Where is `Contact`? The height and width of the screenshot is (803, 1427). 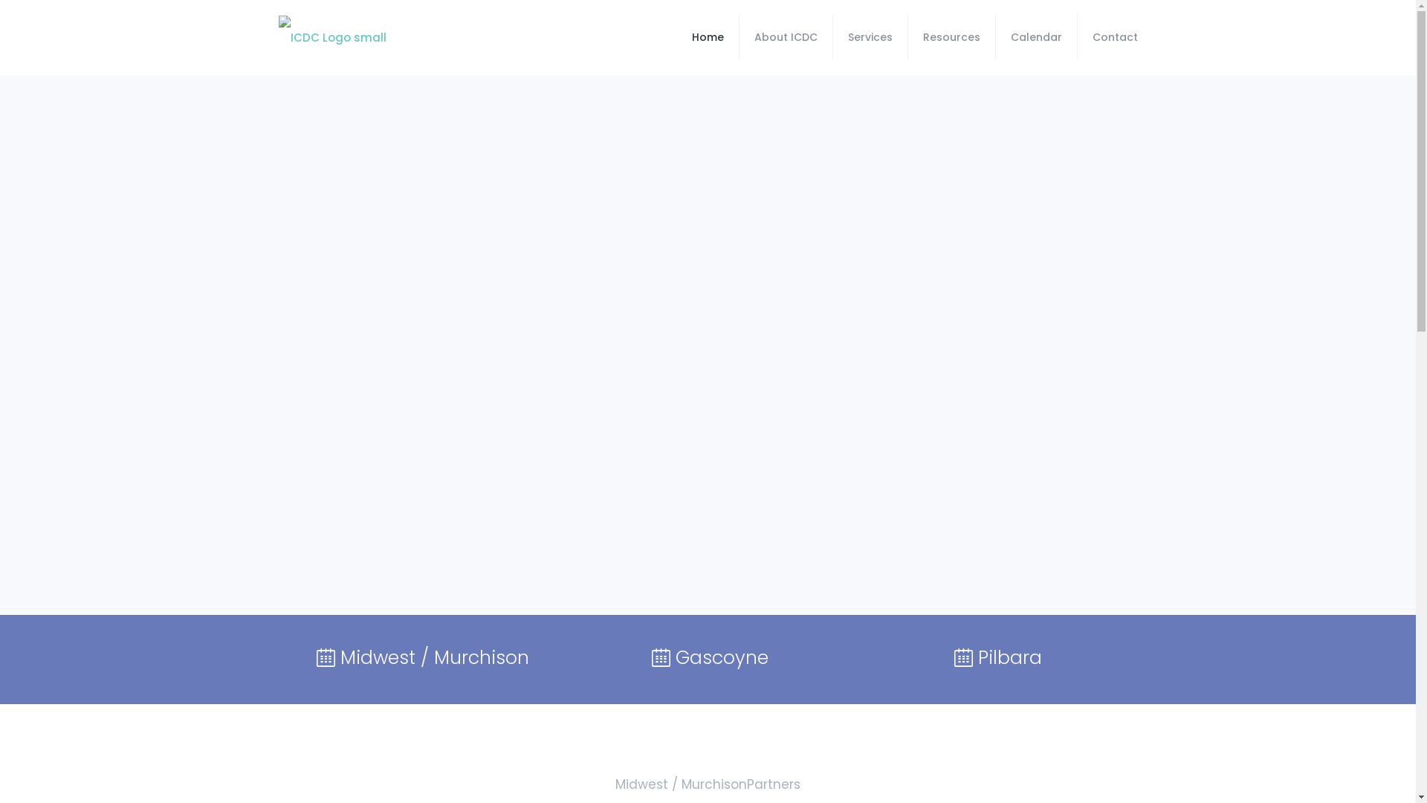
Contact is located at coordinates (1115, 37).